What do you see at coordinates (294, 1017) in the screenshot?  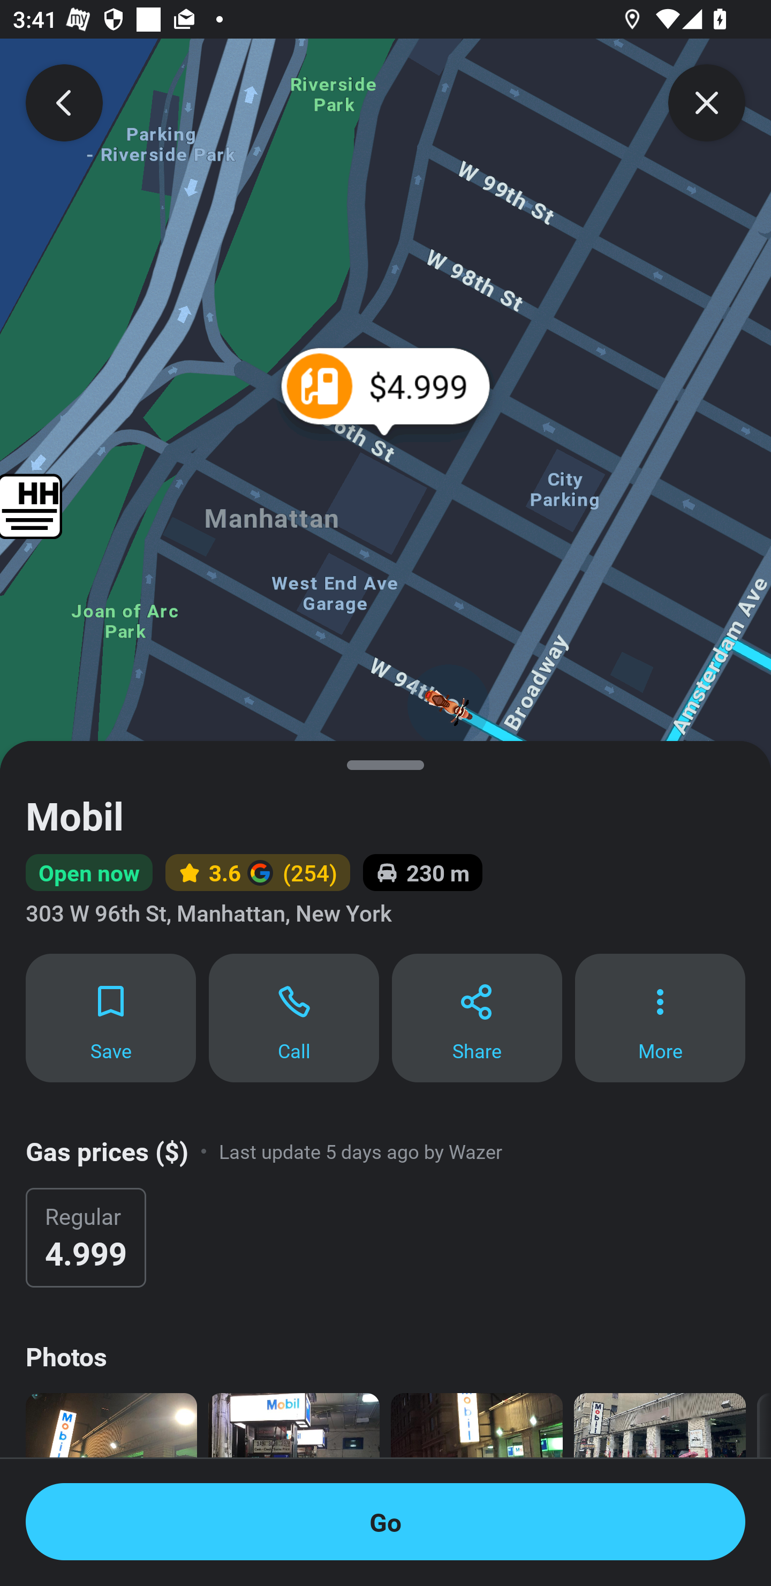 I see `Call` at bounding box center [294, 1017].